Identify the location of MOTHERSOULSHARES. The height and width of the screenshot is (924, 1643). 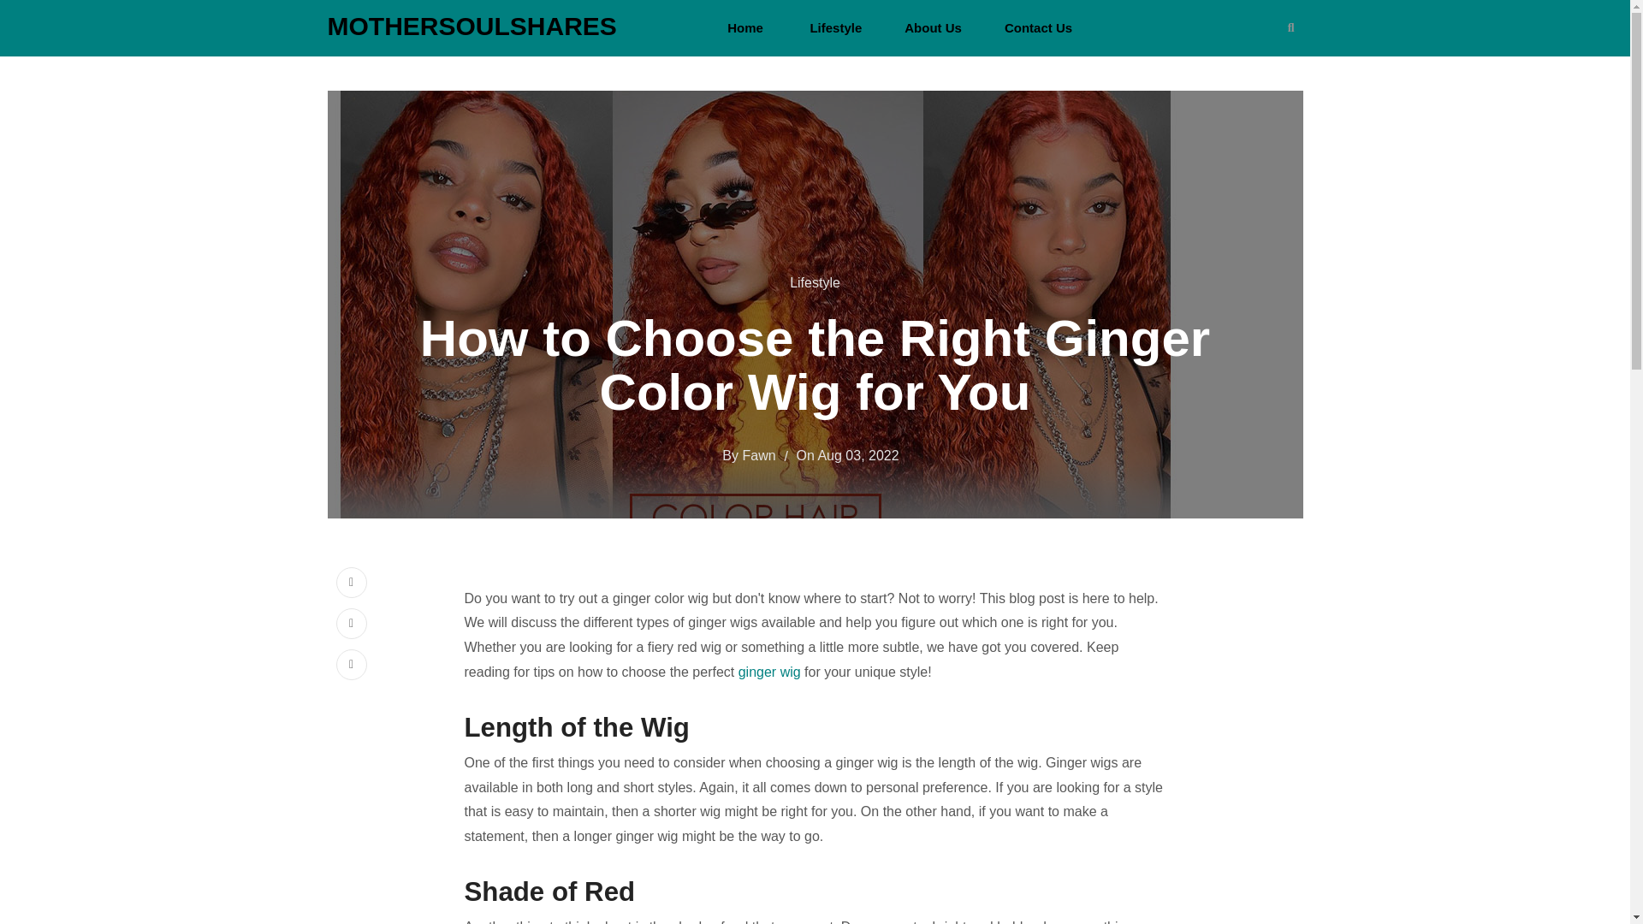
(472, 27).